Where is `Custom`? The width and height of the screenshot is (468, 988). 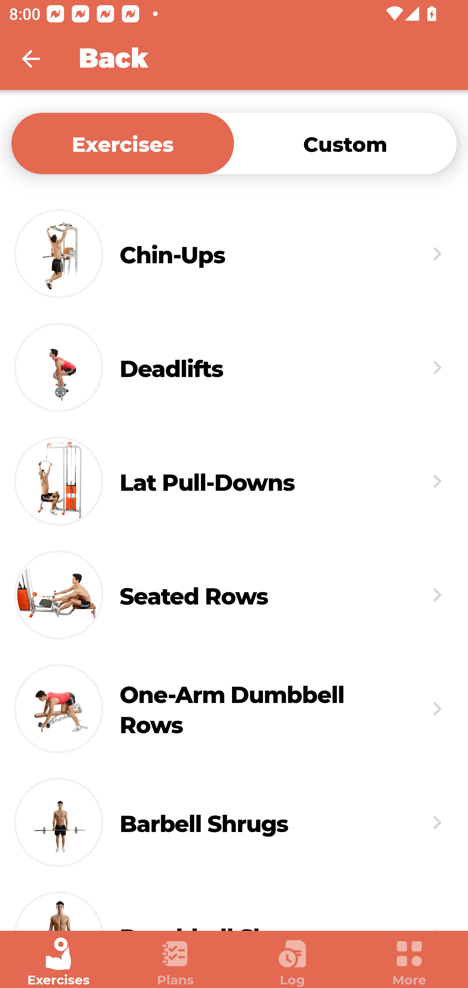 Custom is located at coordinates (345, 143).